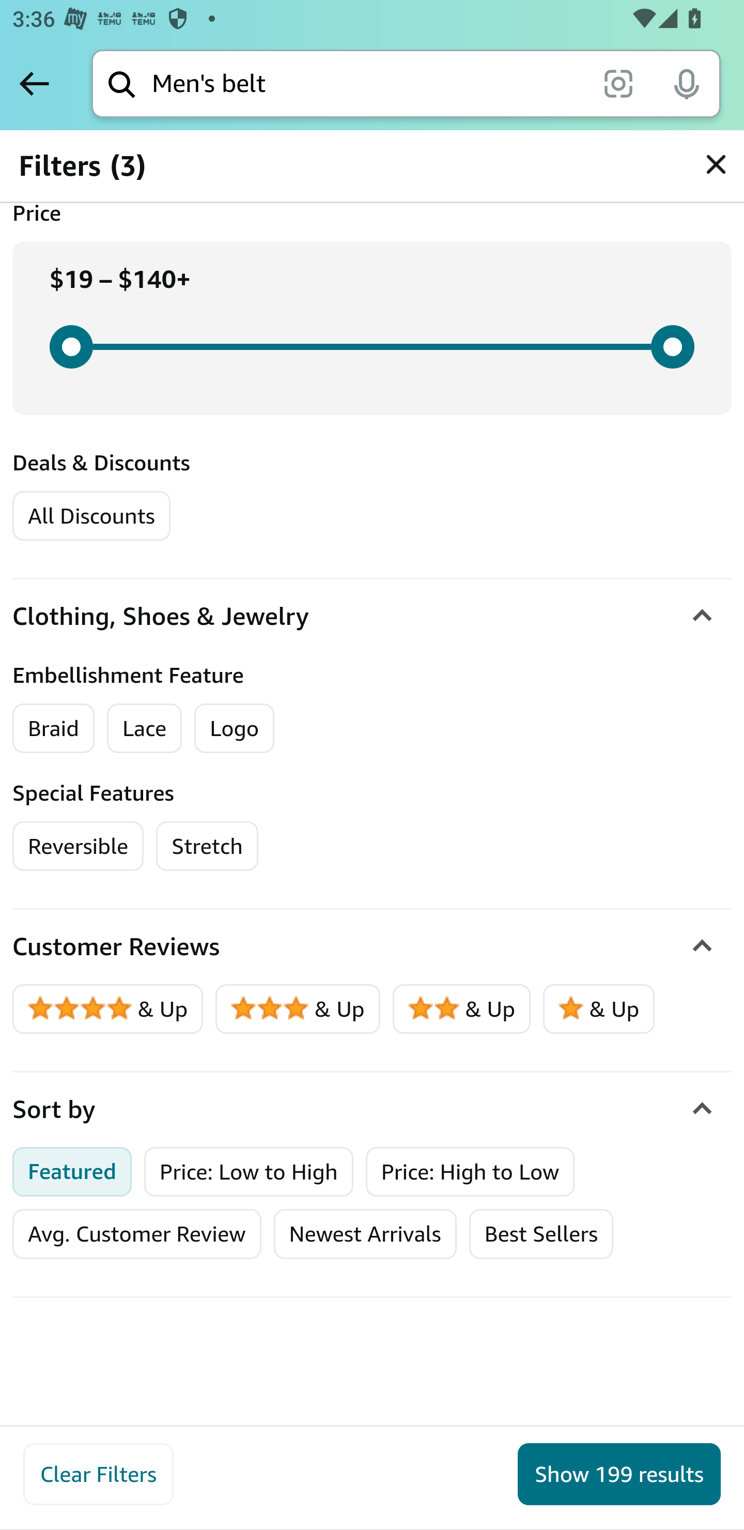  Describe the element at coordinates (109, 1009) in the screenshot. I see `4 Stars & Up` at that location.